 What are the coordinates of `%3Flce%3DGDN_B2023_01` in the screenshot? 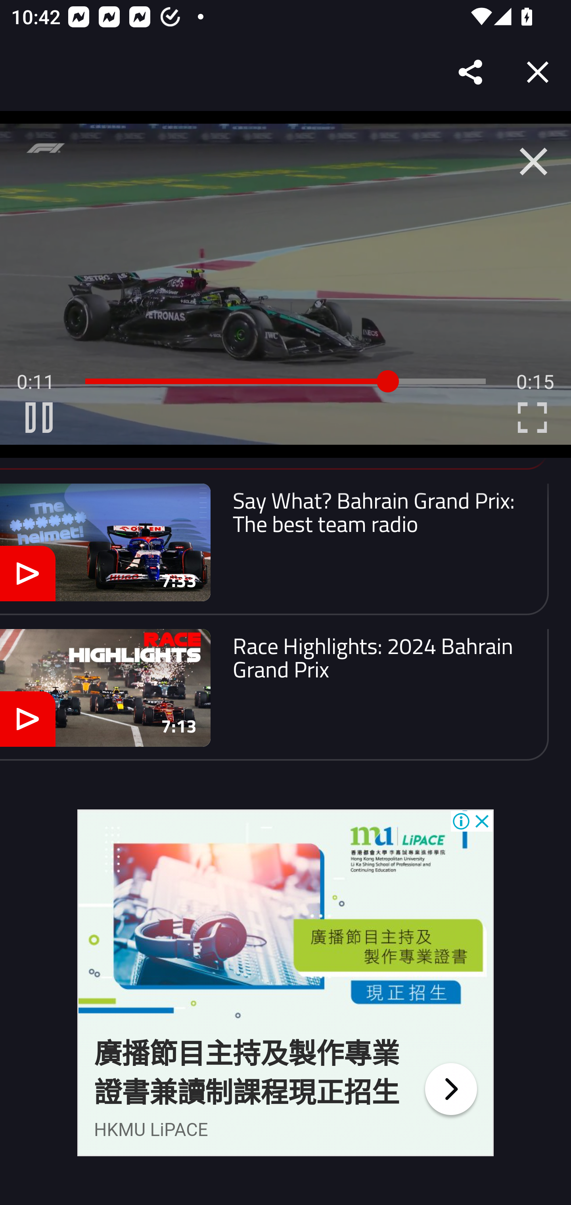 It's located at (450, 1088).